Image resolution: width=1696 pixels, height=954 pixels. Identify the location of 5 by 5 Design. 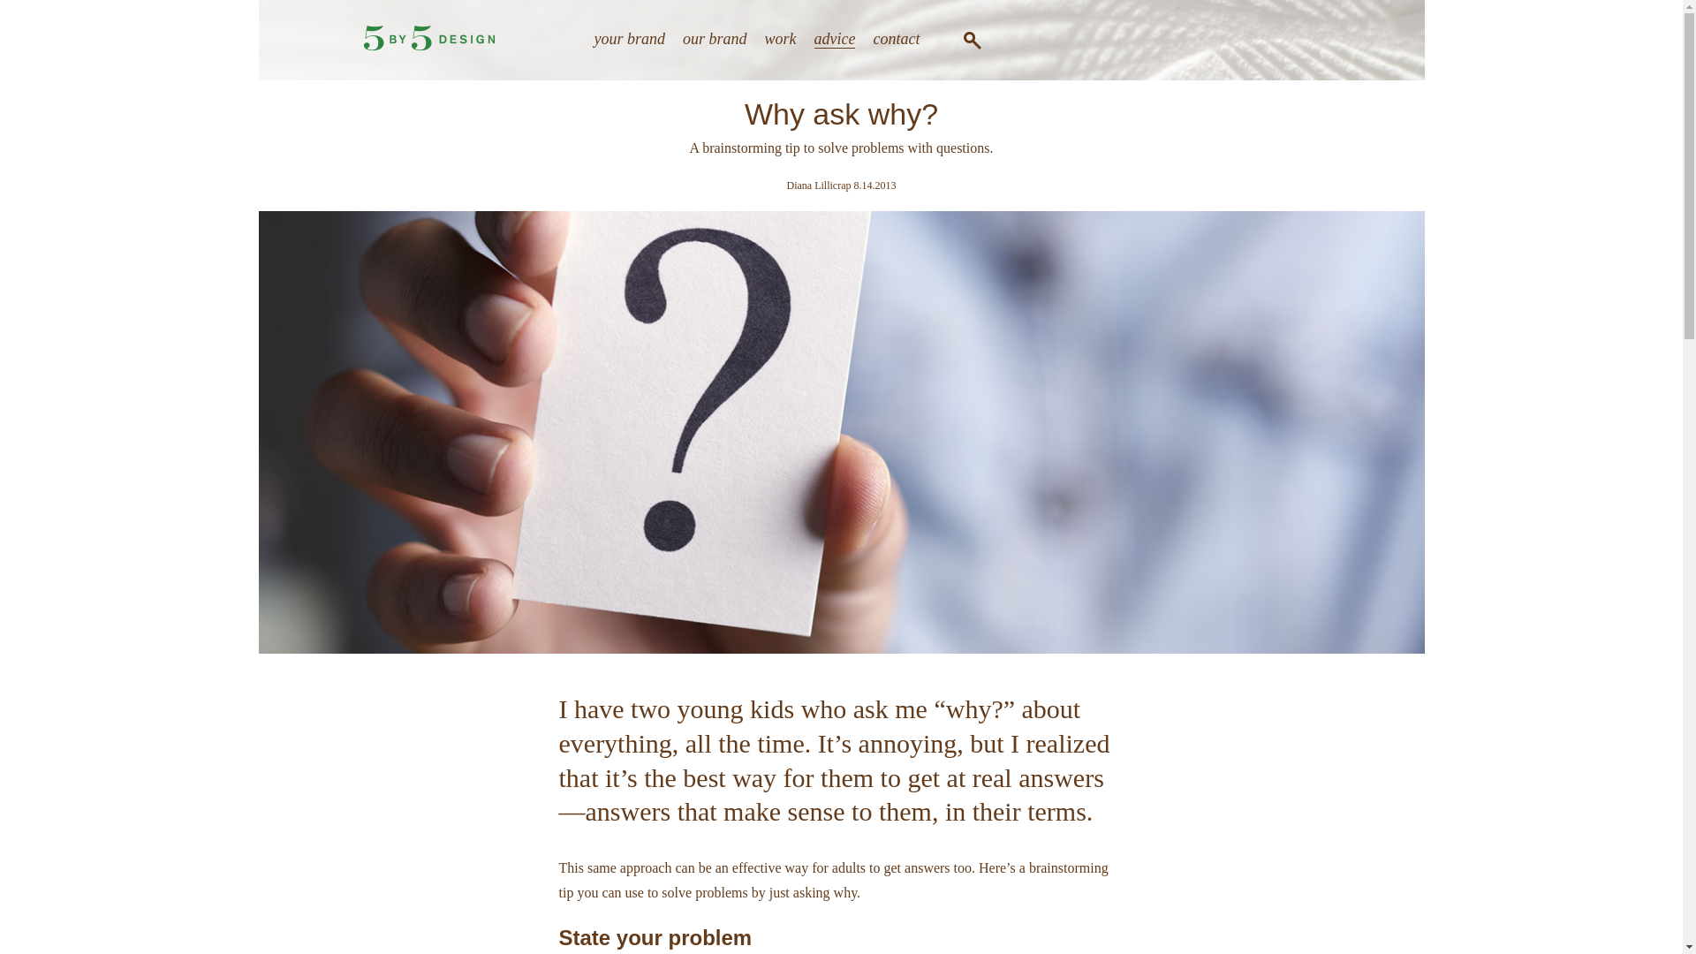
(429, 46).